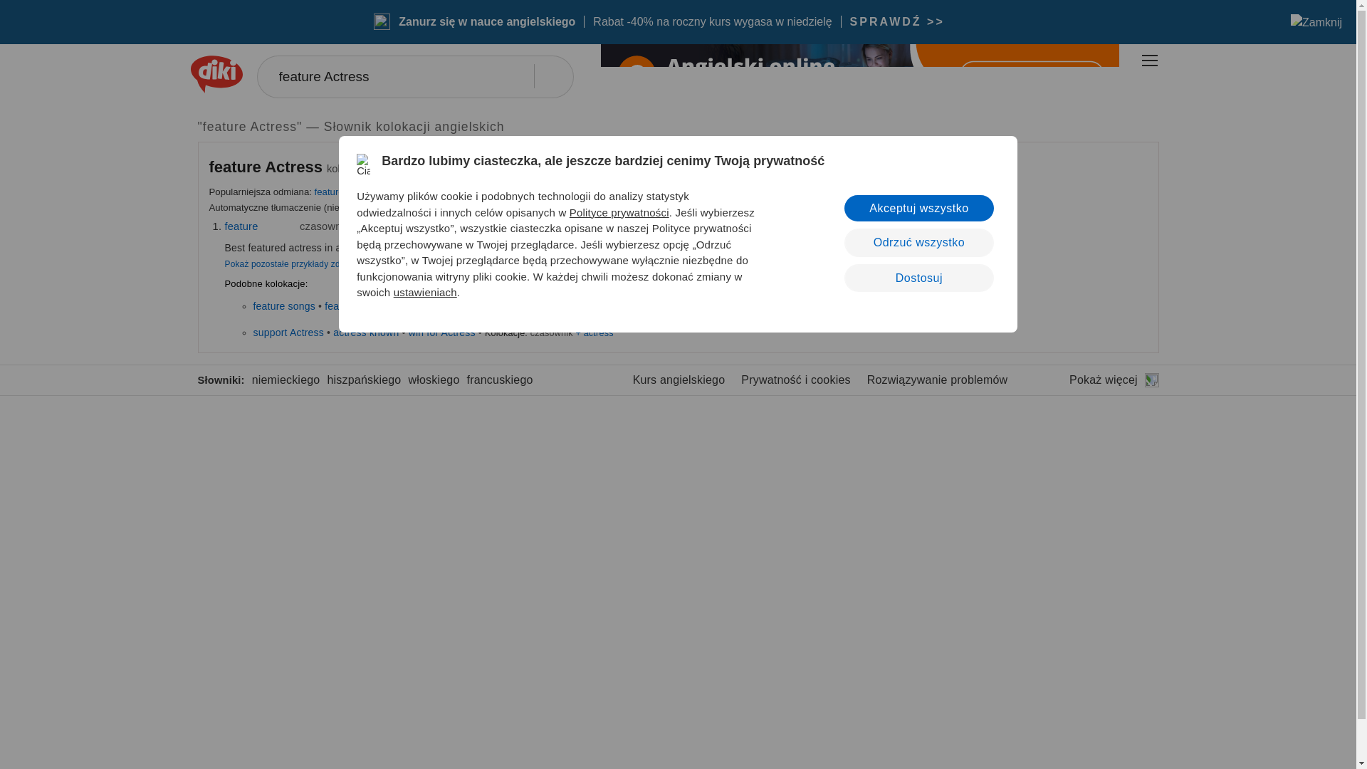 This screenshot has width=1367, height=769. What do you see at coordinates (289, 333) in the screenshot?
I see `support Actress` at bounding box center [289, 333].